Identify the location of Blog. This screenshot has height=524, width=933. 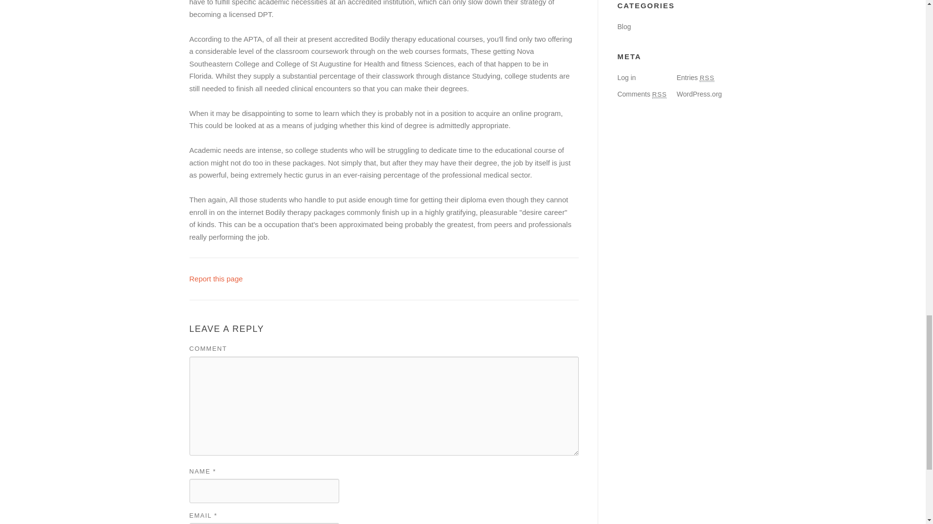
(623, 26).